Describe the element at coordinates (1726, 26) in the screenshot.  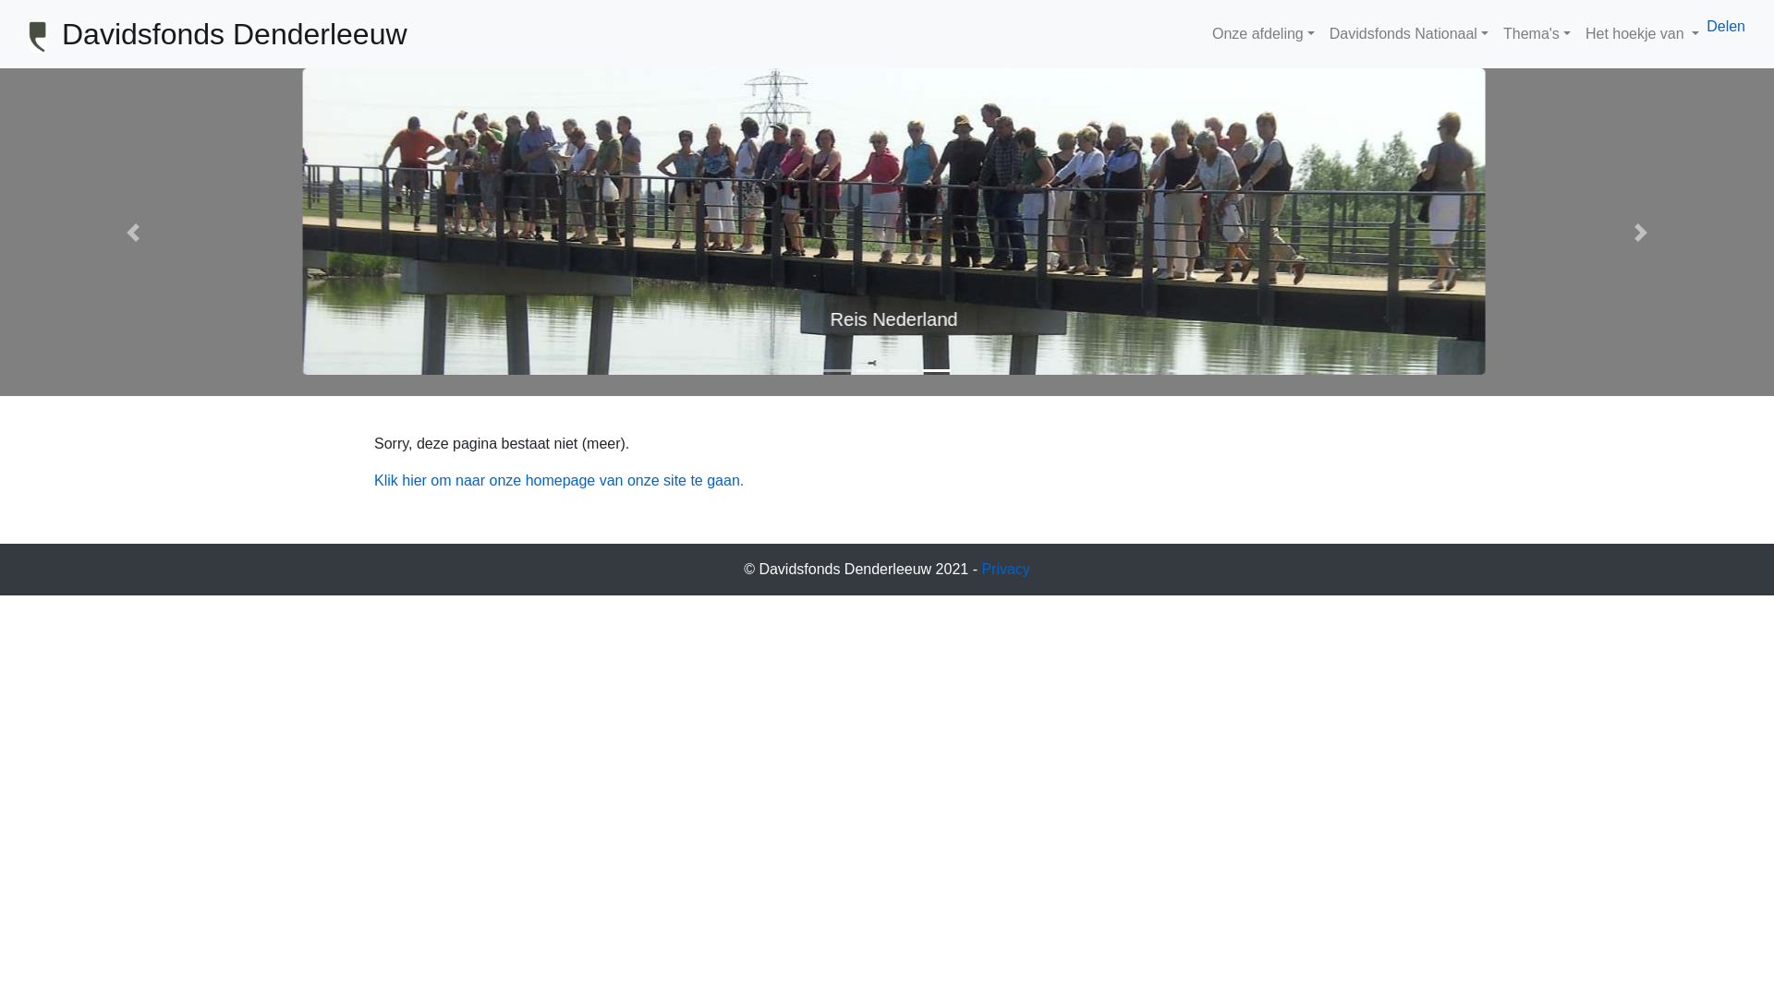
I see `Delen` at that location.